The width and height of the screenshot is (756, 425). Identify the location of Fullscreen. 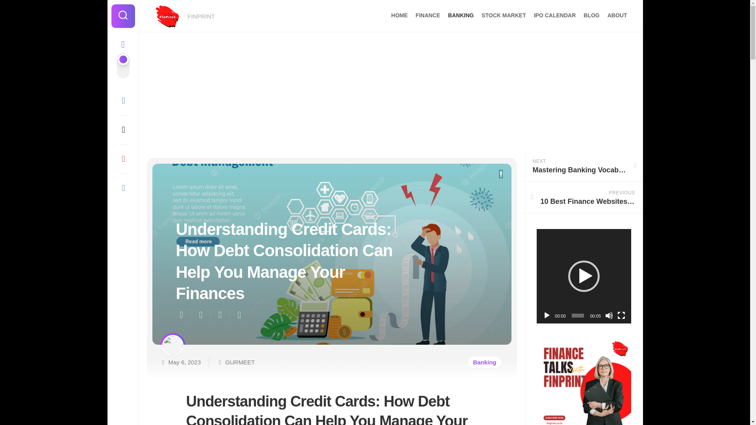
(621, 316).